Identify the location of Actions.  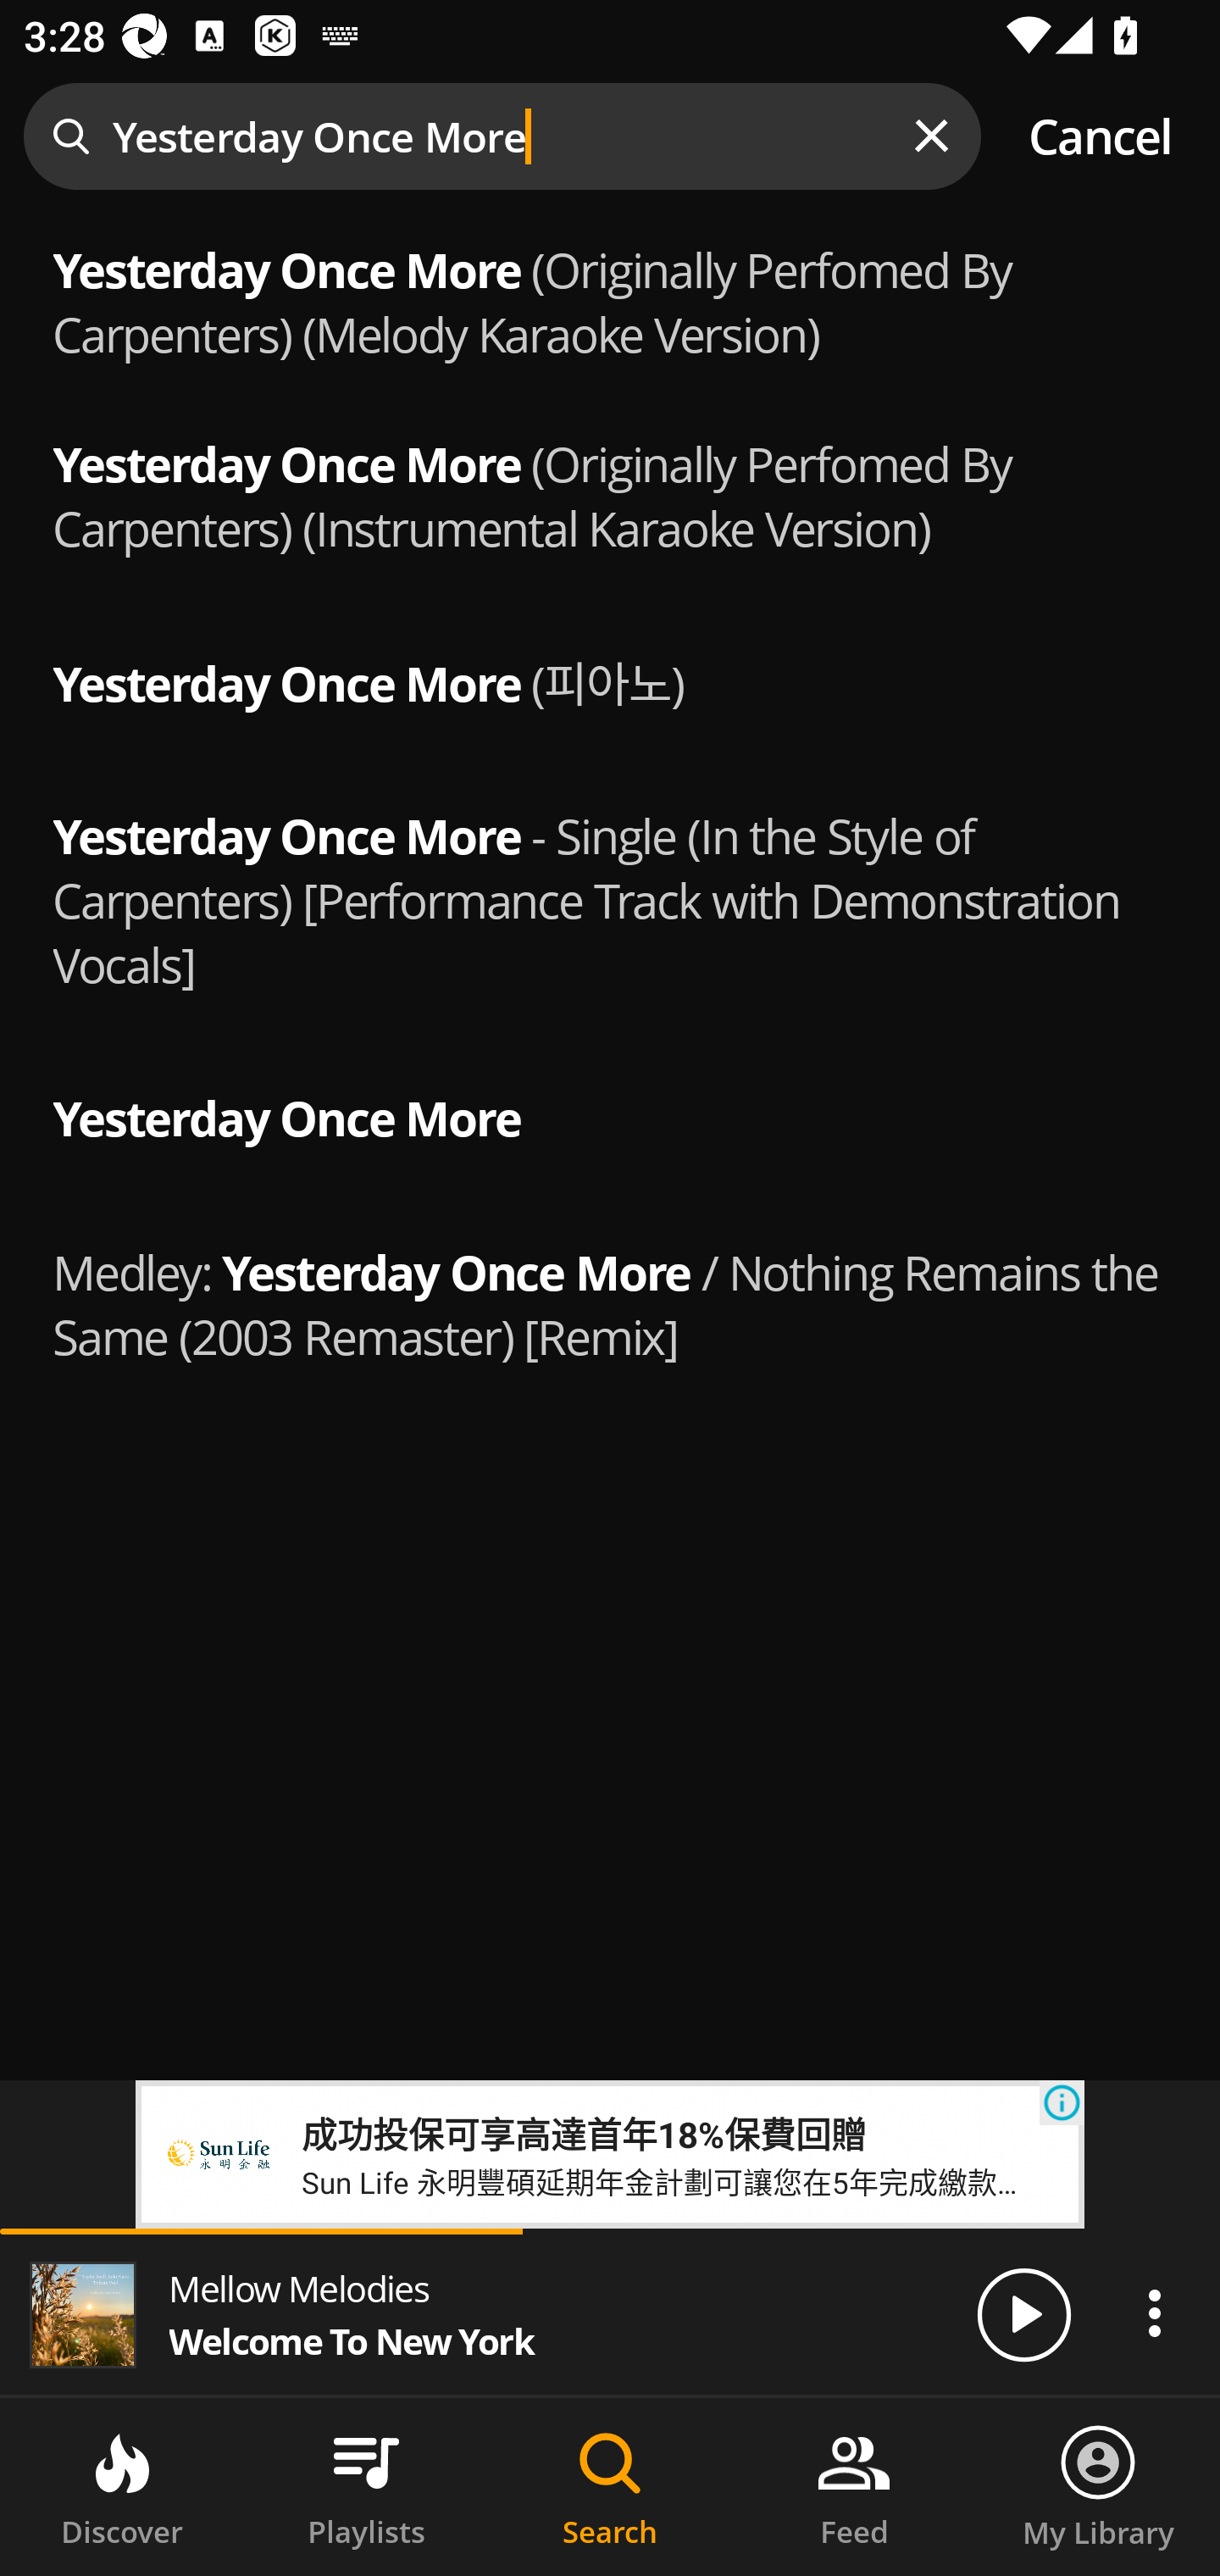
(1154, 2312).